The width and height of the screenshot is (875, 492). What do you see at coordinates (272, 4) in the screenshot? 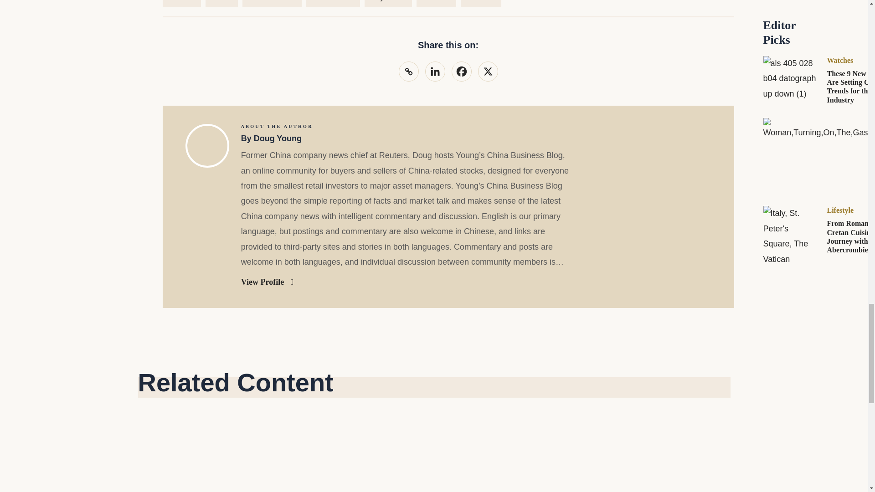
I see `e-commerce` at bounding box center [272, 4].